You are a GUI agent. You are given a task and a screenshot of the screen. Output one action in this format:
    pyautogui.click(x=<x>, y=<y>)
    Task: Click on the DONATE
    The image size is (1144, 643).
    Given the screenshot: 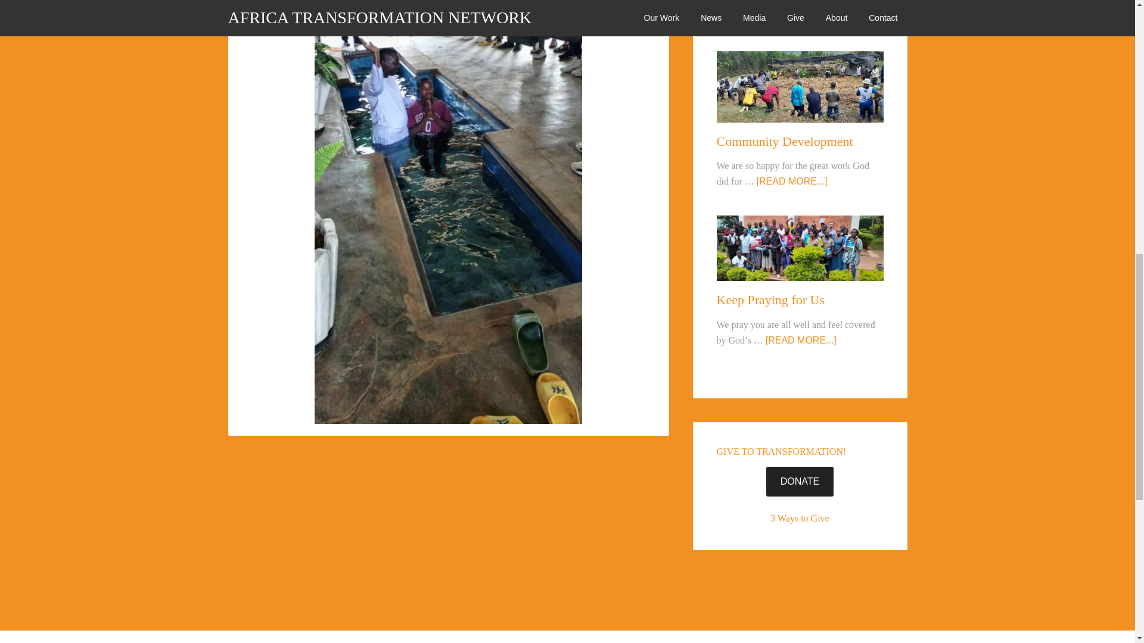 What is the action you would take?
    pyautogui.click(x=800, y=481)
    